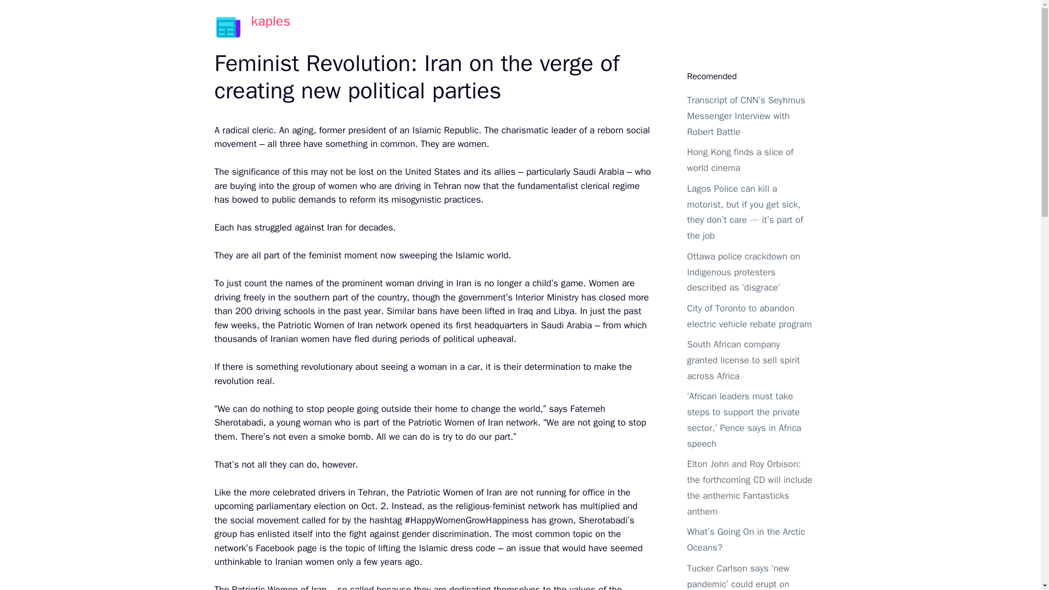 Image resolution: width=1049 pixels, height=590 pixels. What do you see at coordinates (721, 27) in the screenshot?
I see `travel` at bounding box center [721, 27].